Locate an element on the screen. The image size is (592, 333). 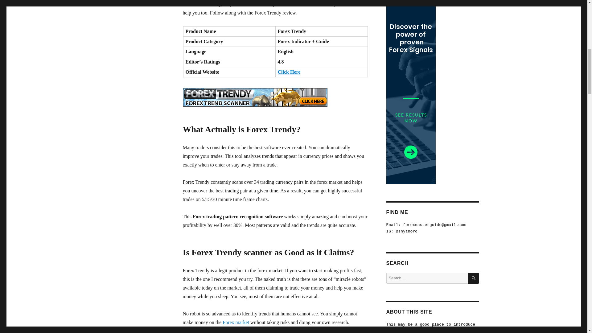
SEARCH is located at coordinates (474, 278).